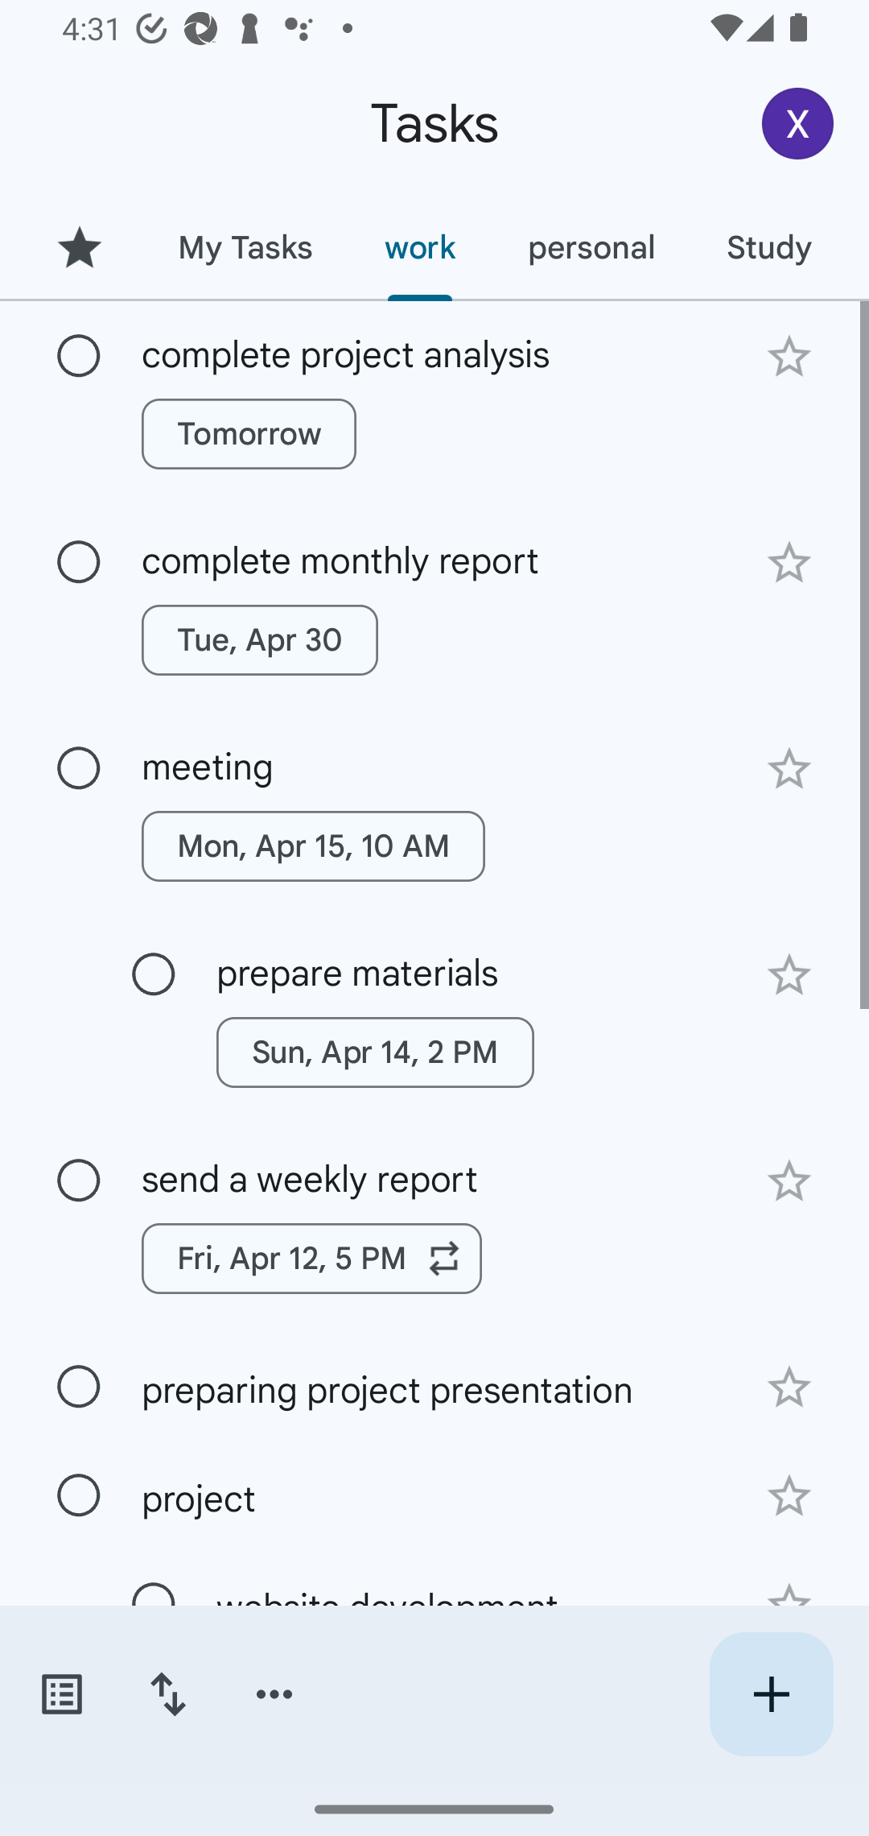  Describe the element at coordinates (79, 1387) in the screenshot. I see `Mark as complete` at that location.